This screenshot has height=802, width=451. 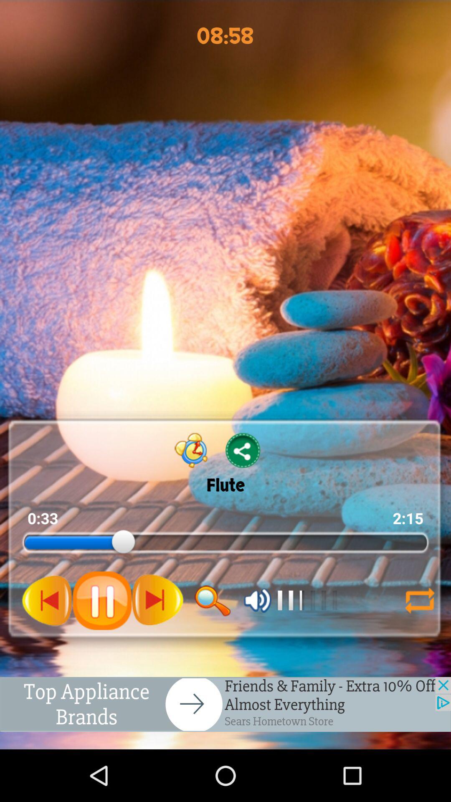 I want to click on go to forward button, so click(x=157, y=600).